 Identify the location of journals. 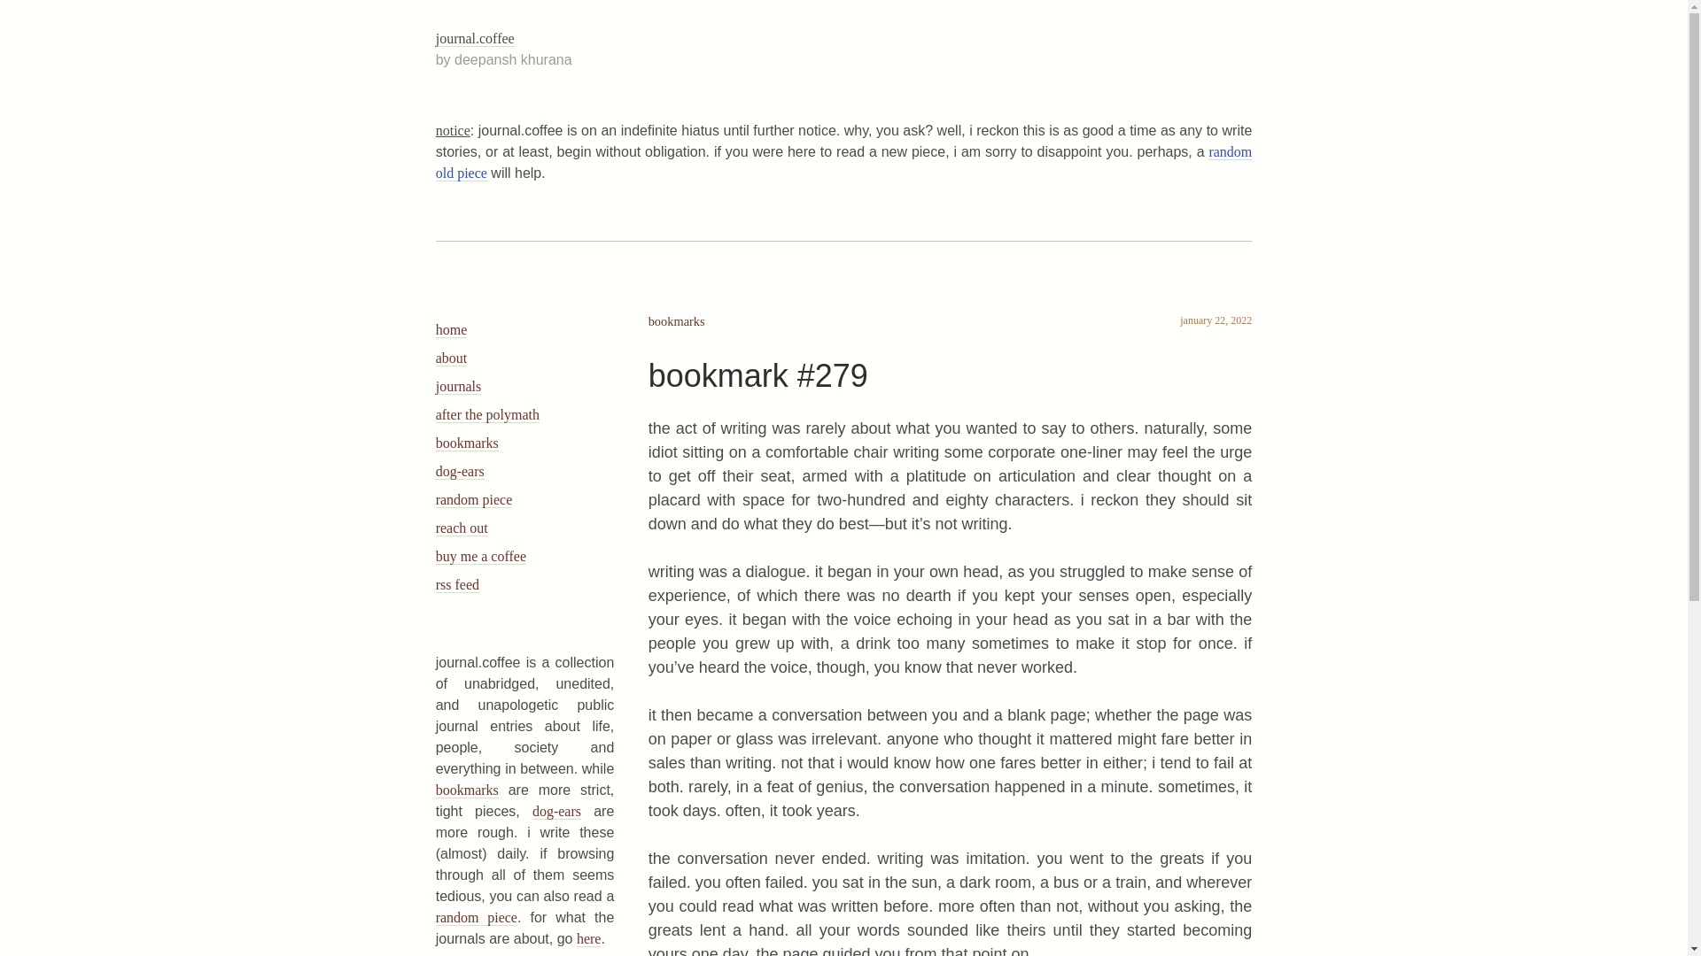
(458, 386).